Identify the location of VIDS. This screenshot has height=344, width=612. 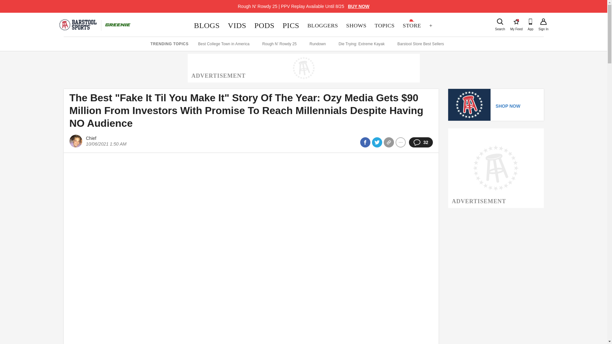
(359, 6).